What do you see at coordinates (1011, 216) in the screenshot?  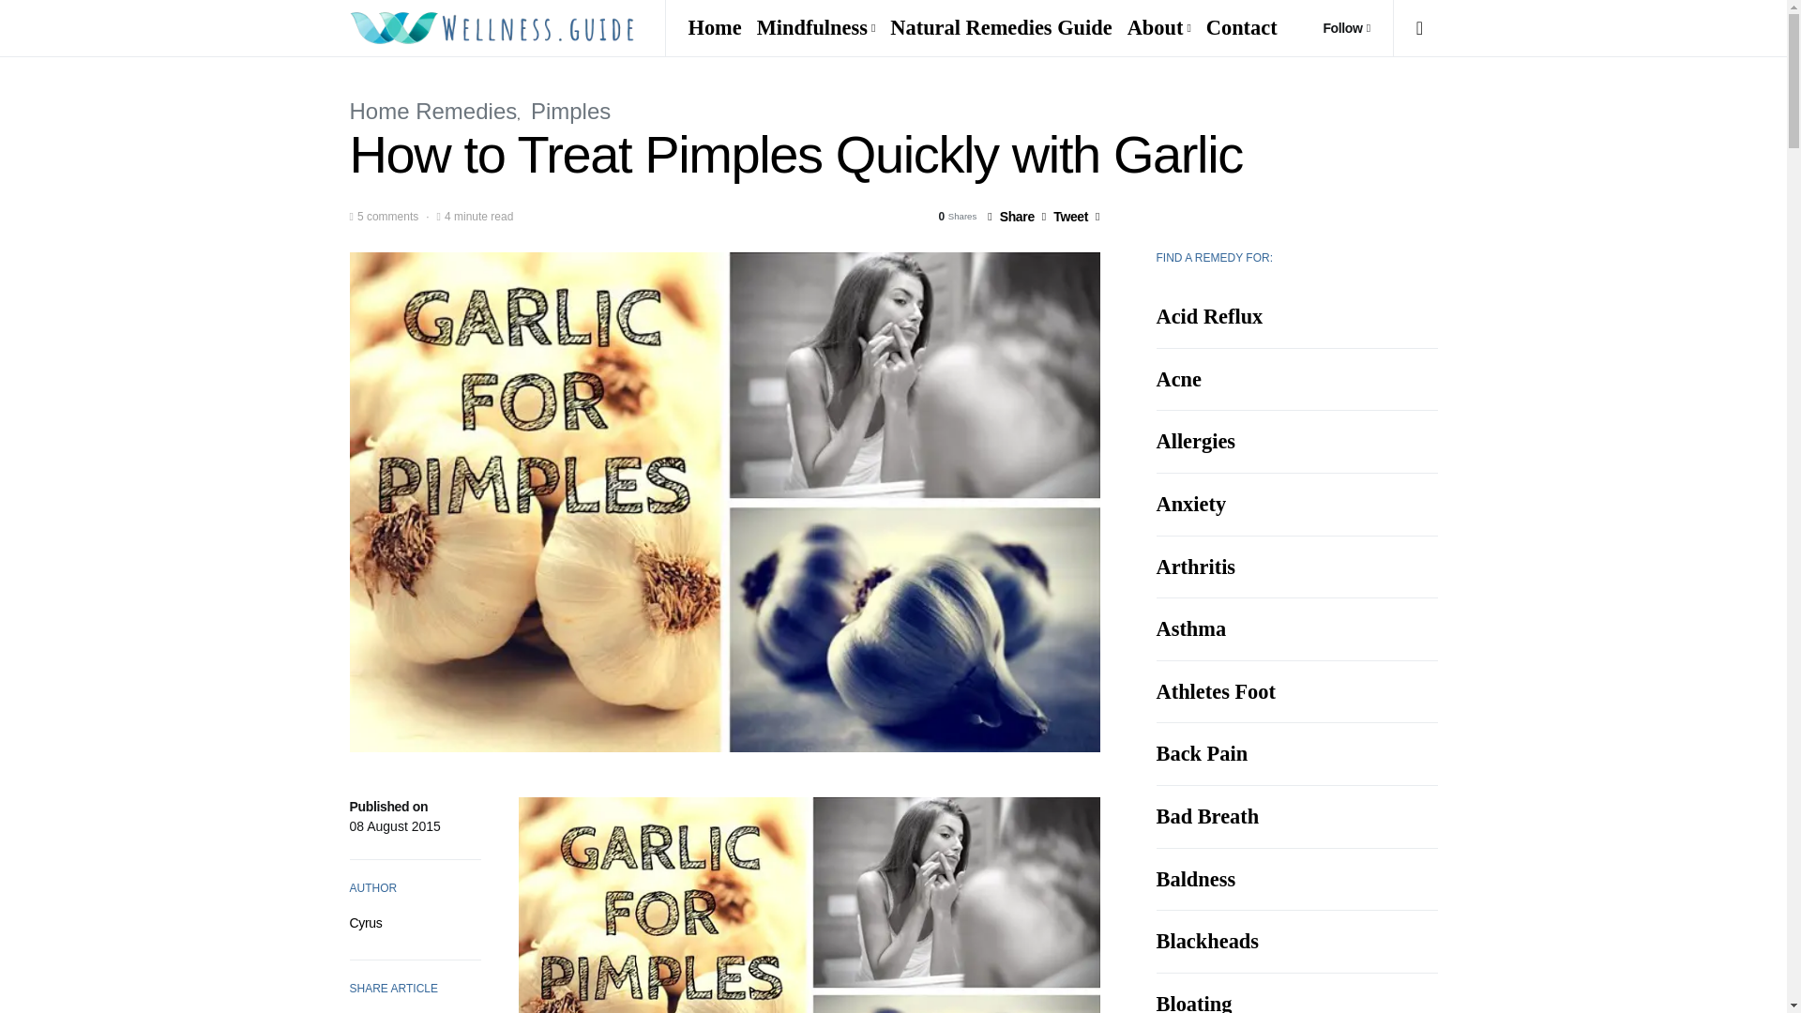 I see `Share` at bounding box center [1011, 216].